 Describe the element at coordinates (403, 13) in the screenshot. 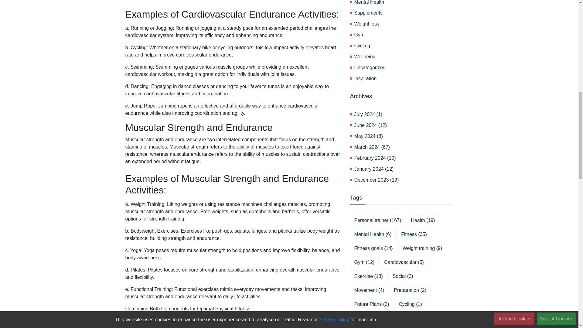

I see `Supplements` at that location.